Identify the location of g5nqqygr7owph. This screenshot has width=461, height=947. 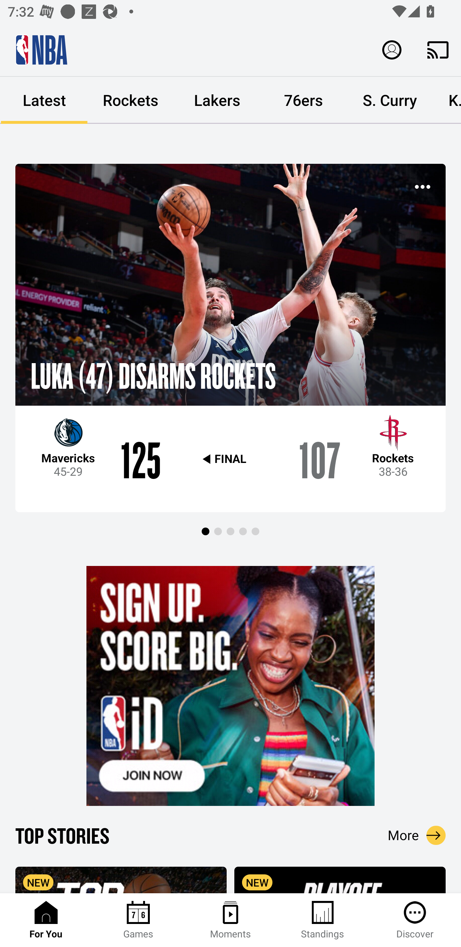
(230, 686).